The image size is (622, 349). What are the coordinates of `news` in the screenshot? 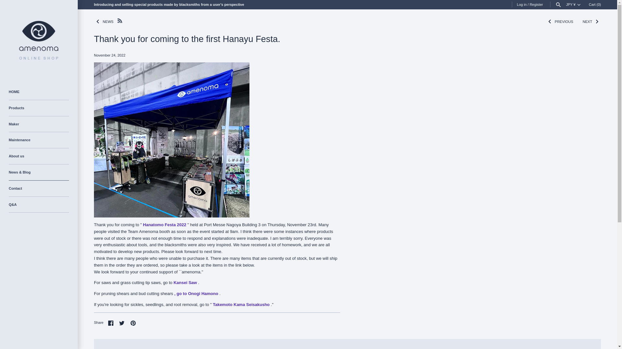 It's located at (104, 21).